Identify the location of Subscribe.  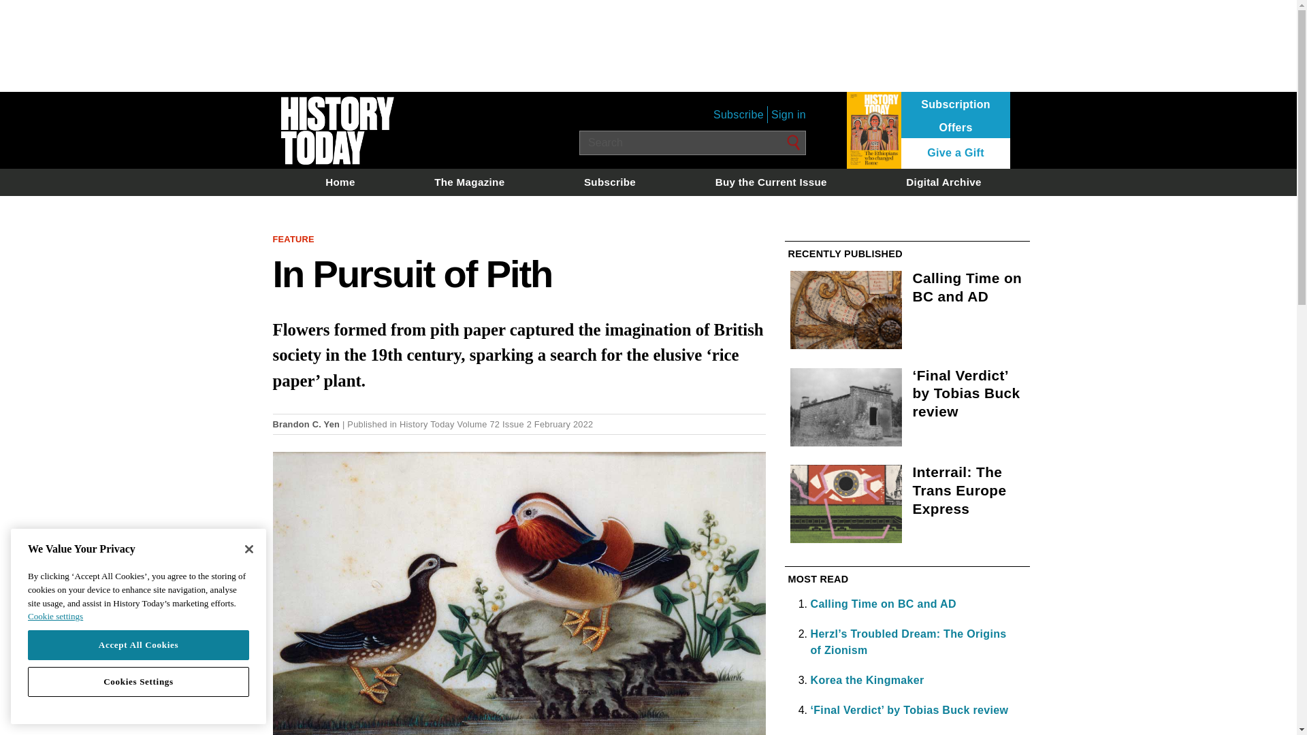
(738, 114).